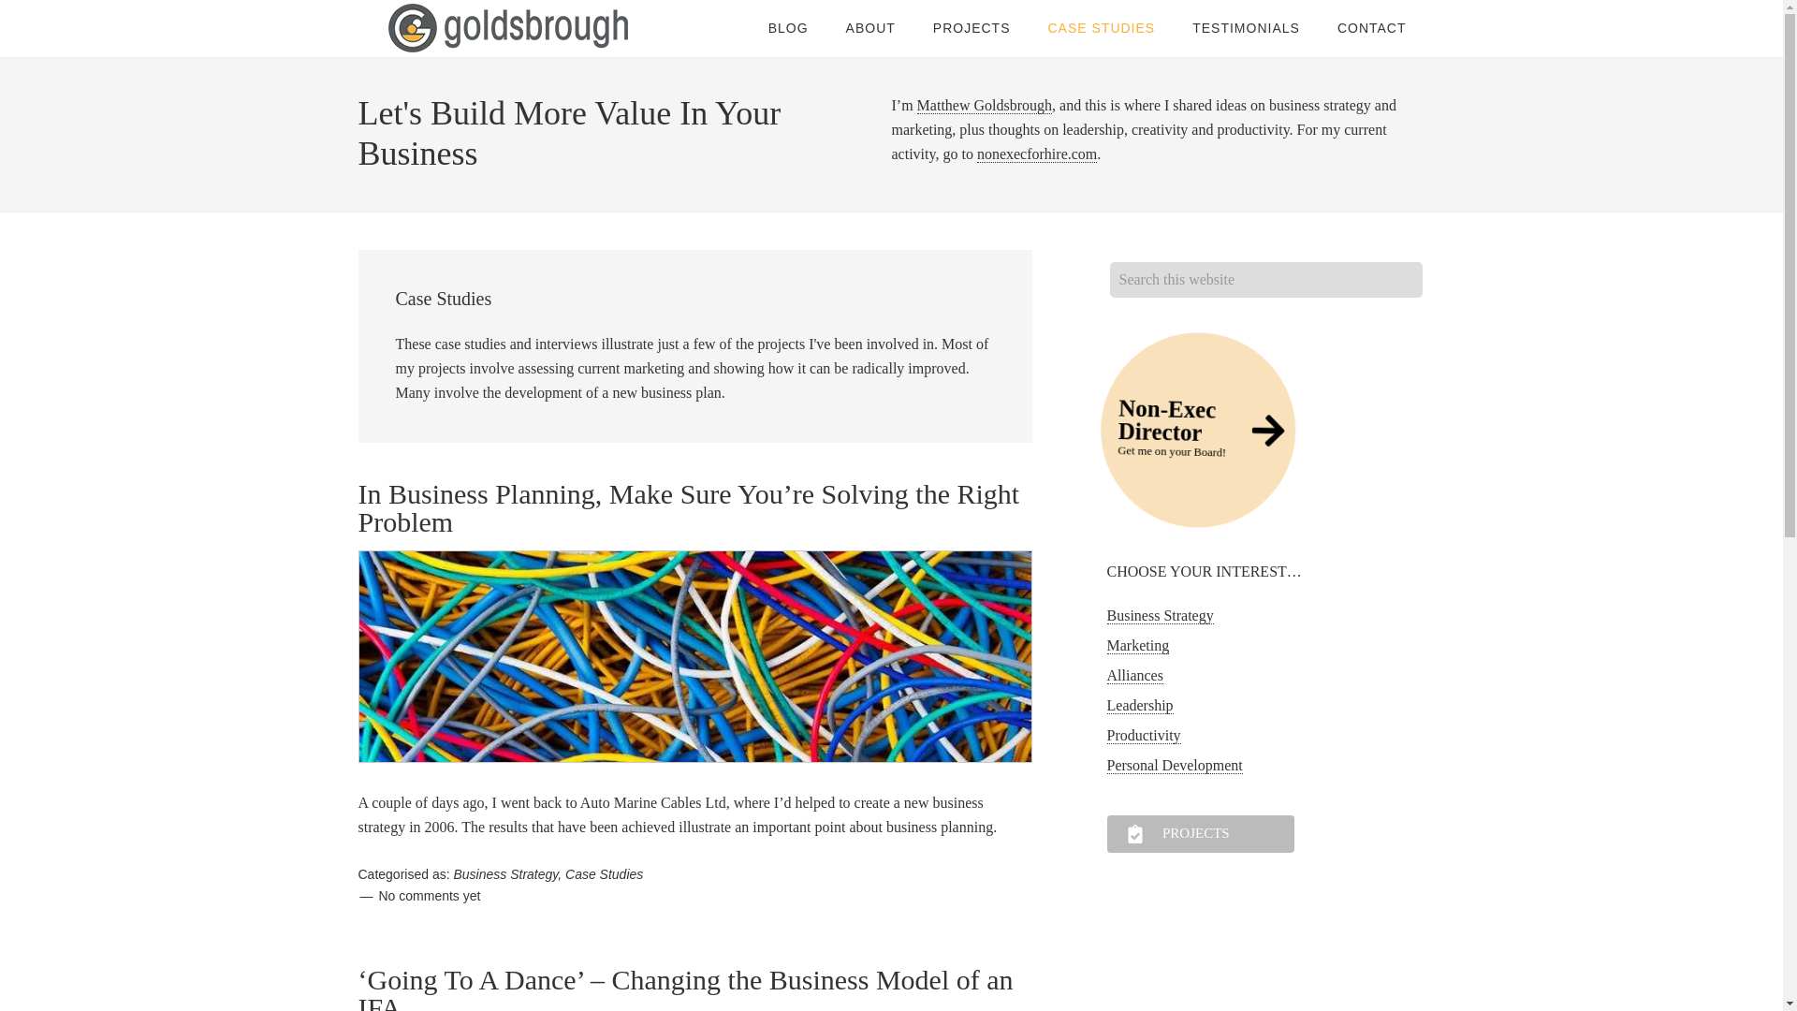  I want to click on Alliances, so click(1160, 616).